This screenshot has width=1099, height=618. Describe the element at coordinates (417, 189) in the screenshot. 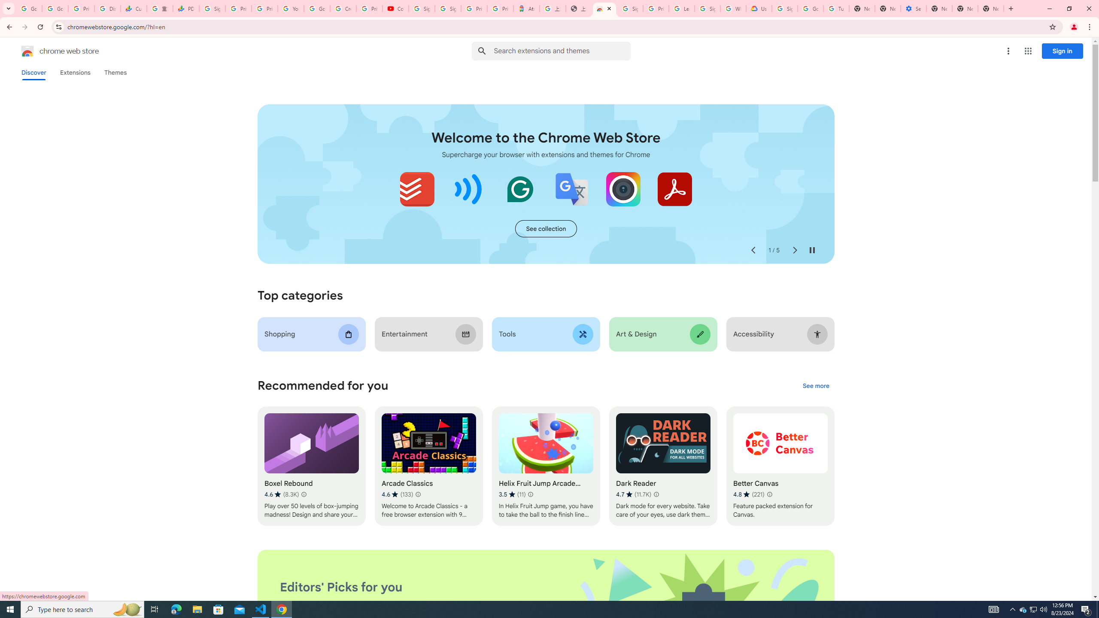

I see `Todoist for Chrome` at that location.